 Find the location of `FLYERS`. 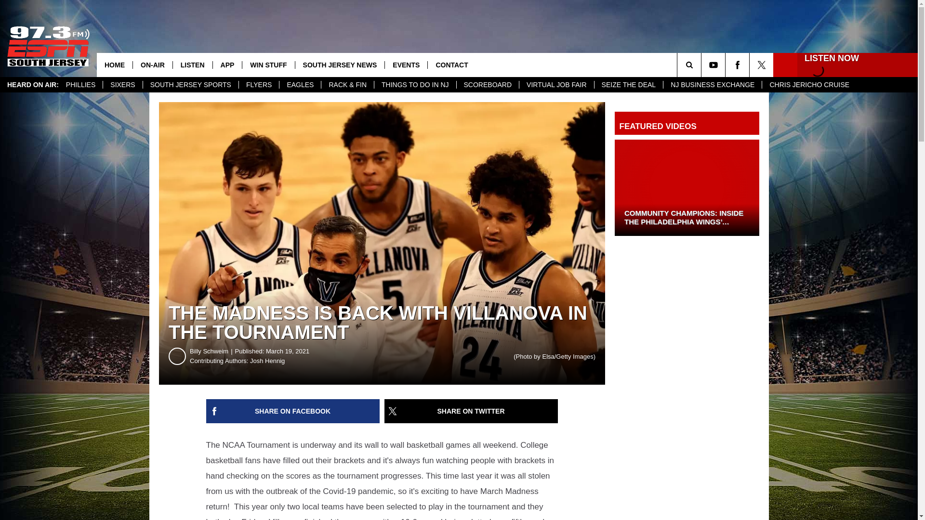

FLYERS is located at coordinates (259, 85).